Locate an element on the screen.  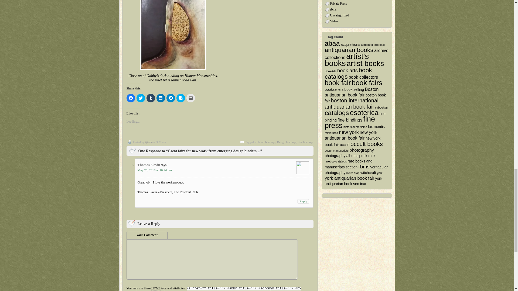
Click to share on Facebook is located at coordinates (131, 98).